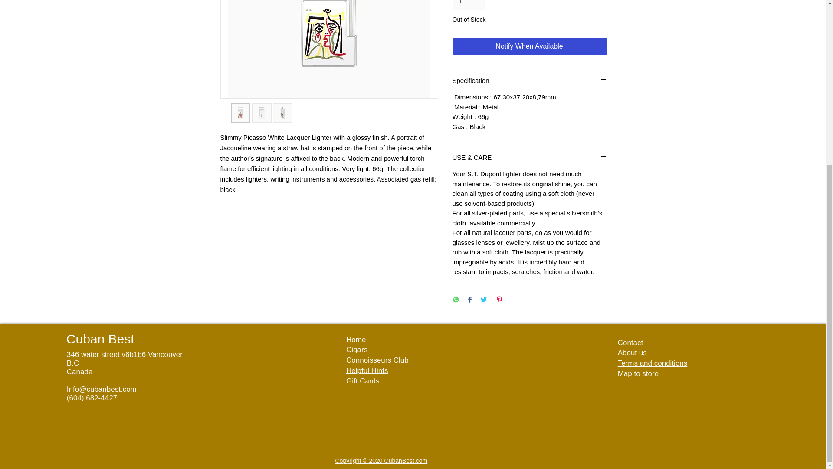 This screenshot has width=833, height=469. I want to click on Connoisseurs Club, so click(377, 360).